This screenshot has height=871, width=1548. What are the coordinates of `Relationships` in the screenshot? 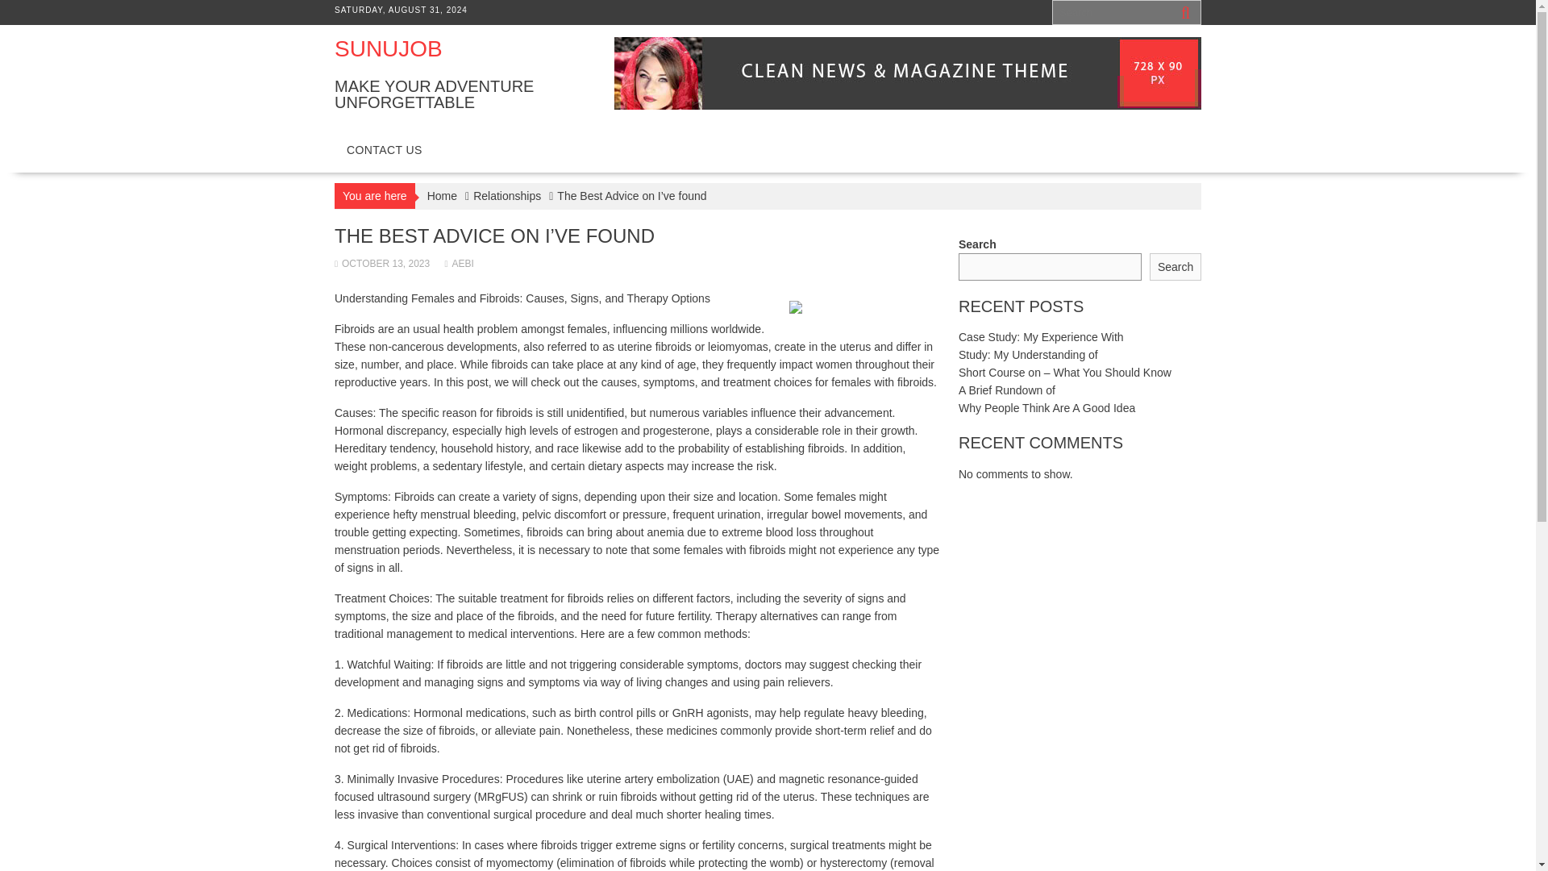 It's located at (506, 195).